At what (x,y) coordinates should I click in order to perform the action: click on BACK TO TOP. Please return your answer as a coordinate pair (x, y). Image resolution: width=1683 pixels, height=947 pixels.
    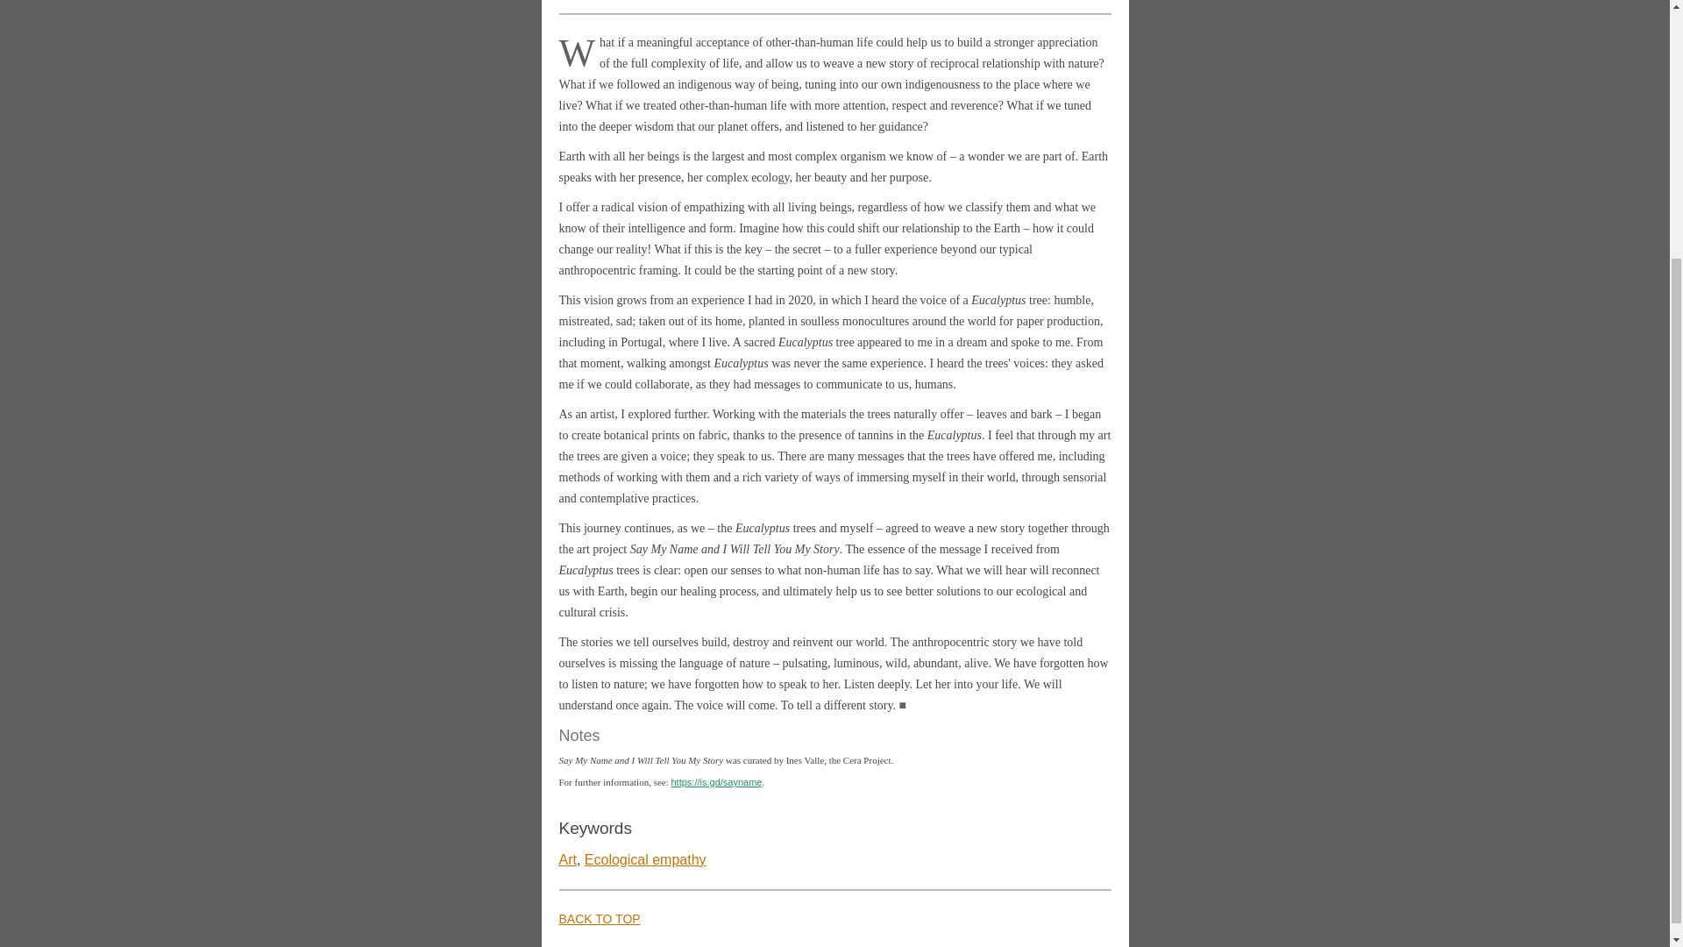
    Looking at the image, I should click on (600, 919).